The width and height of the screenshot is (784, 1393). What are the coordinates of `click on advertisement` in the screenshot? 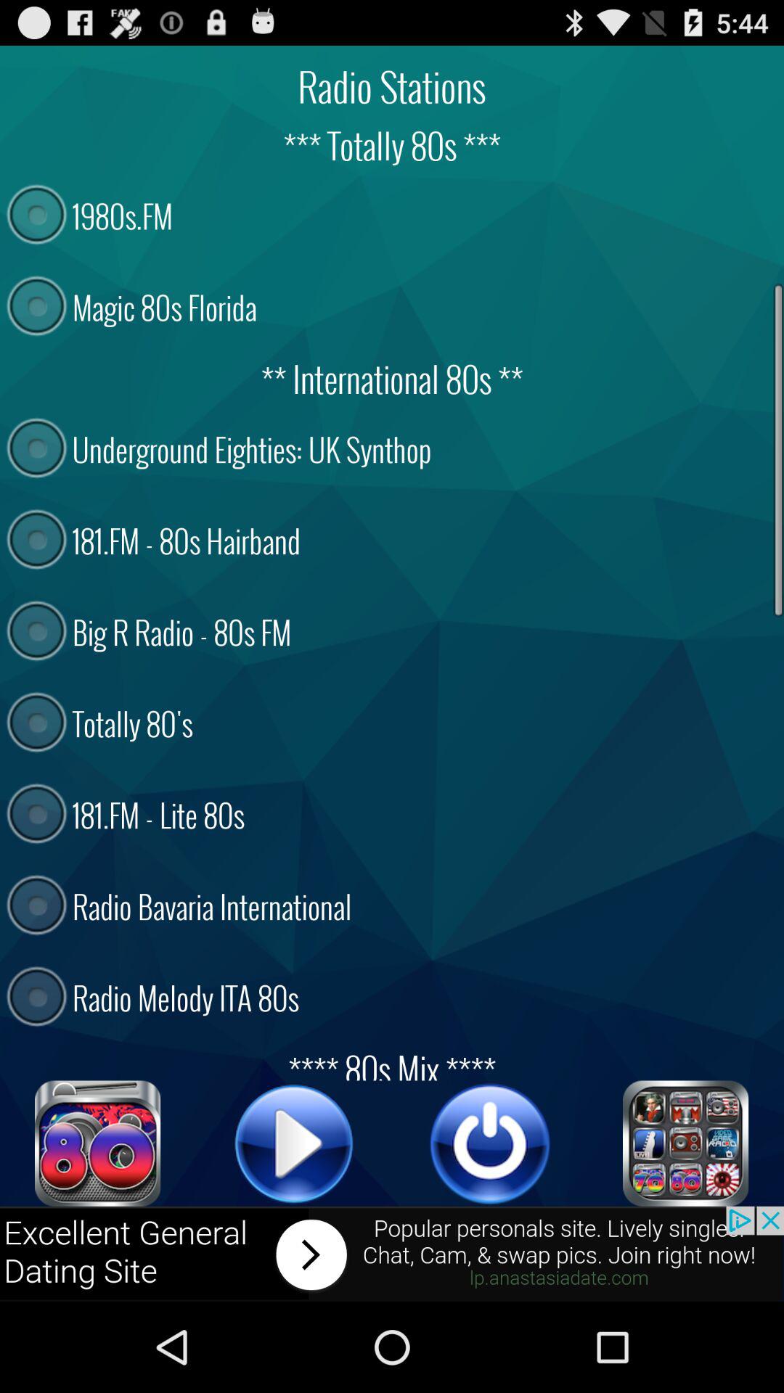 It's located at (392, 1254).